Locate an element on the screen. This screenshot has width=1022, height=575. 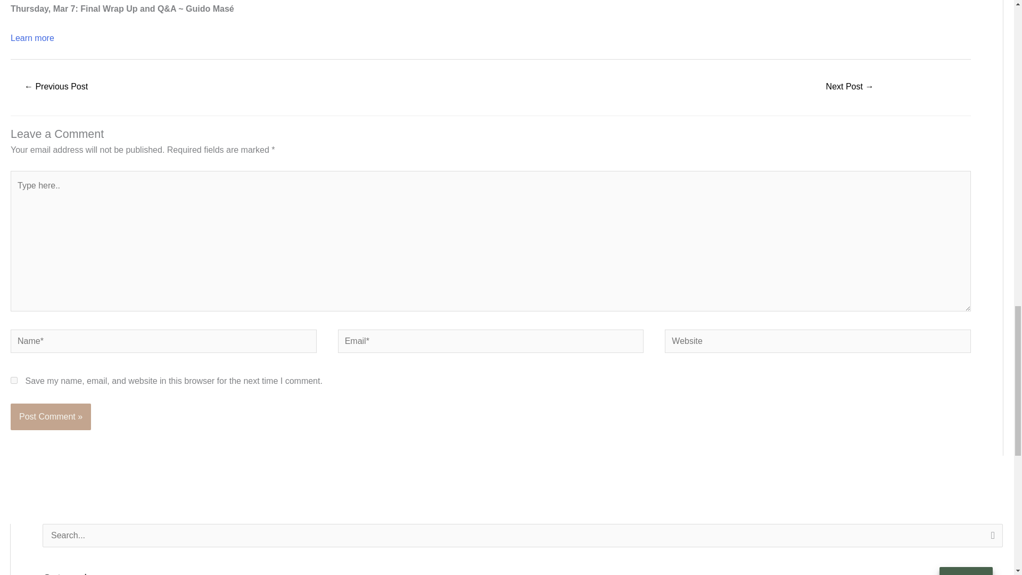
11 Secrets for Graceful Longevity by Tammi Sweet is located at coordinates (55, 87).